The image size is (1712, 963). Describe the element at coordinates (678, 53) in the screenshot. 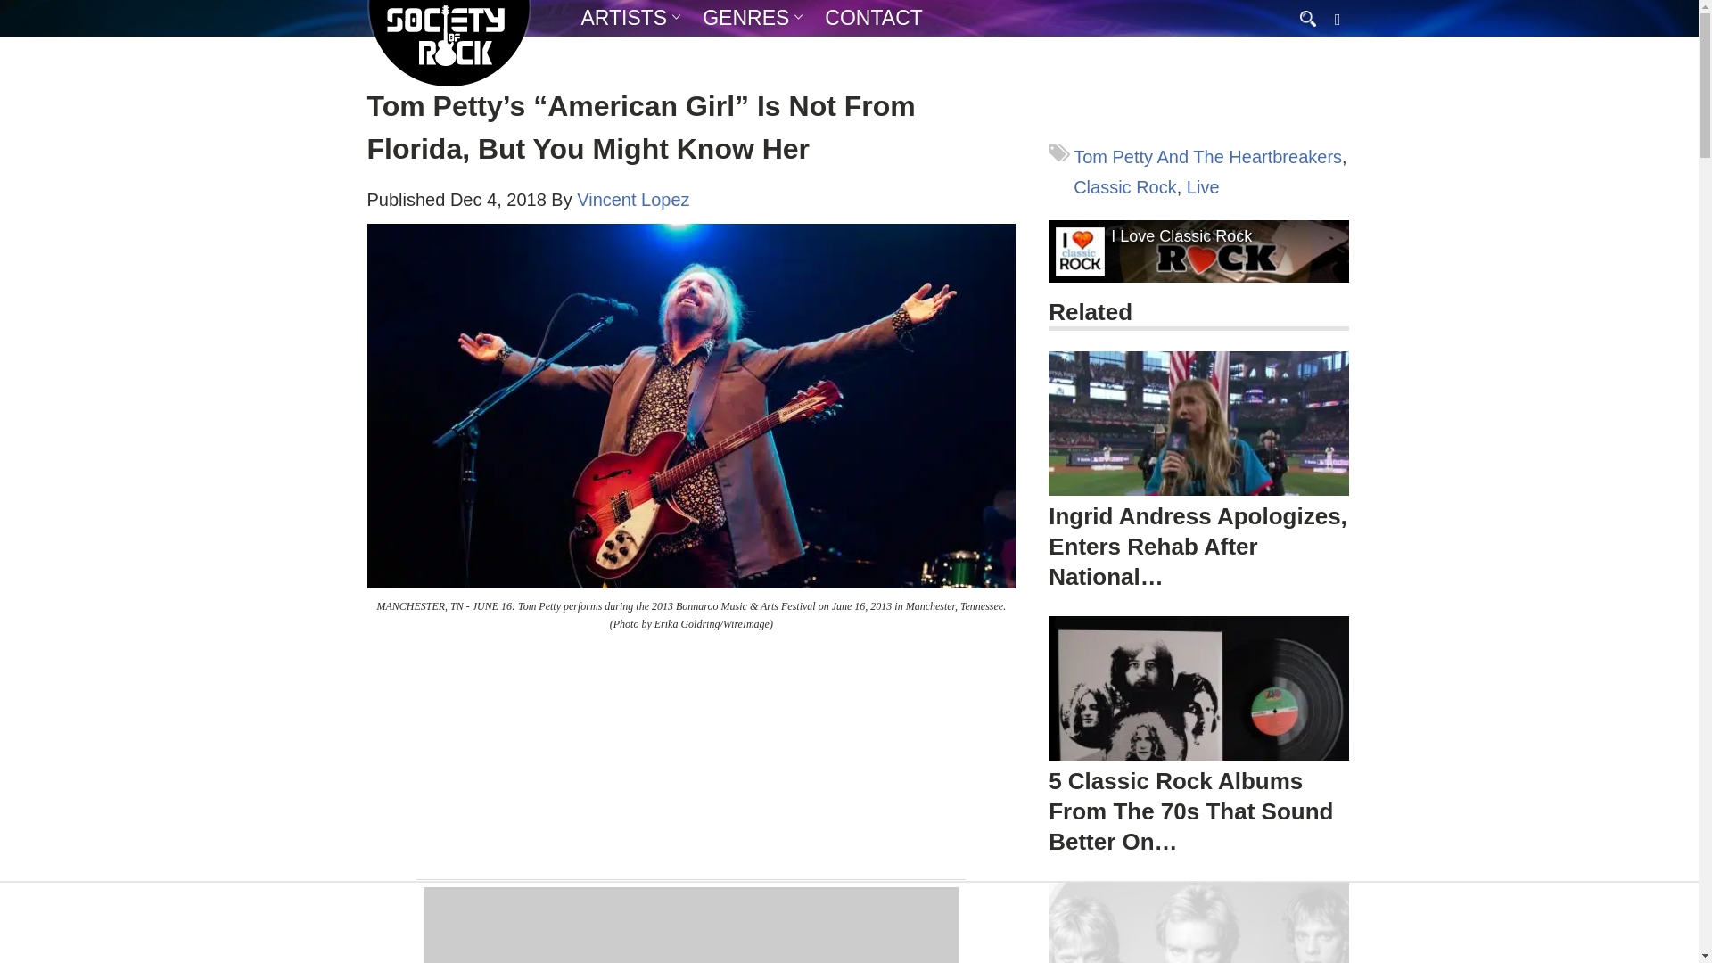

I see `ABOUT` at that location.